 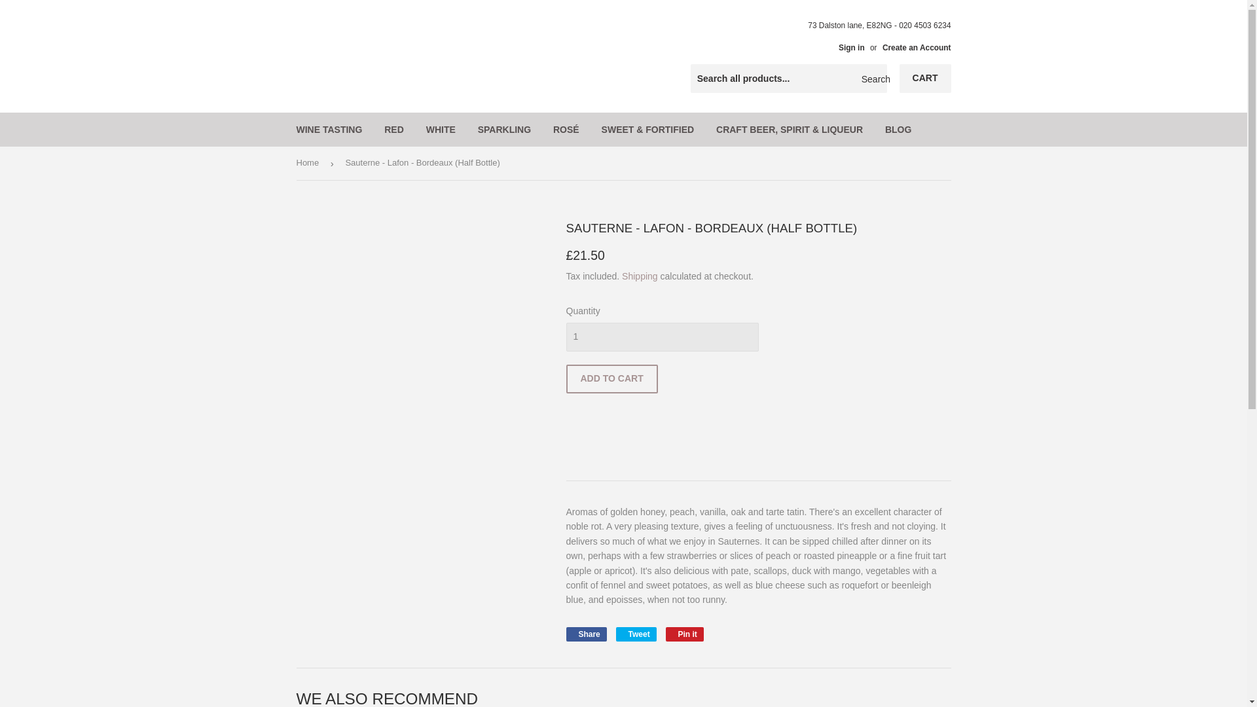 I want to click on 1, so click(x=685, y=634).